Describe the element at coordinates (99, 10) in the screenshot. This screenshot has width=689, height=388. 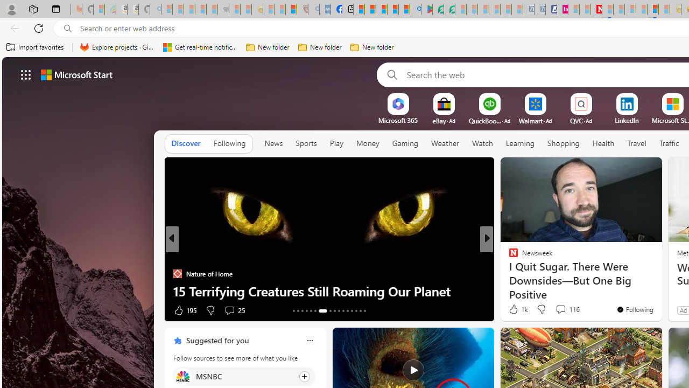
I see `Microsoft-Report a Concern to Bing - Sleeping` at that location.